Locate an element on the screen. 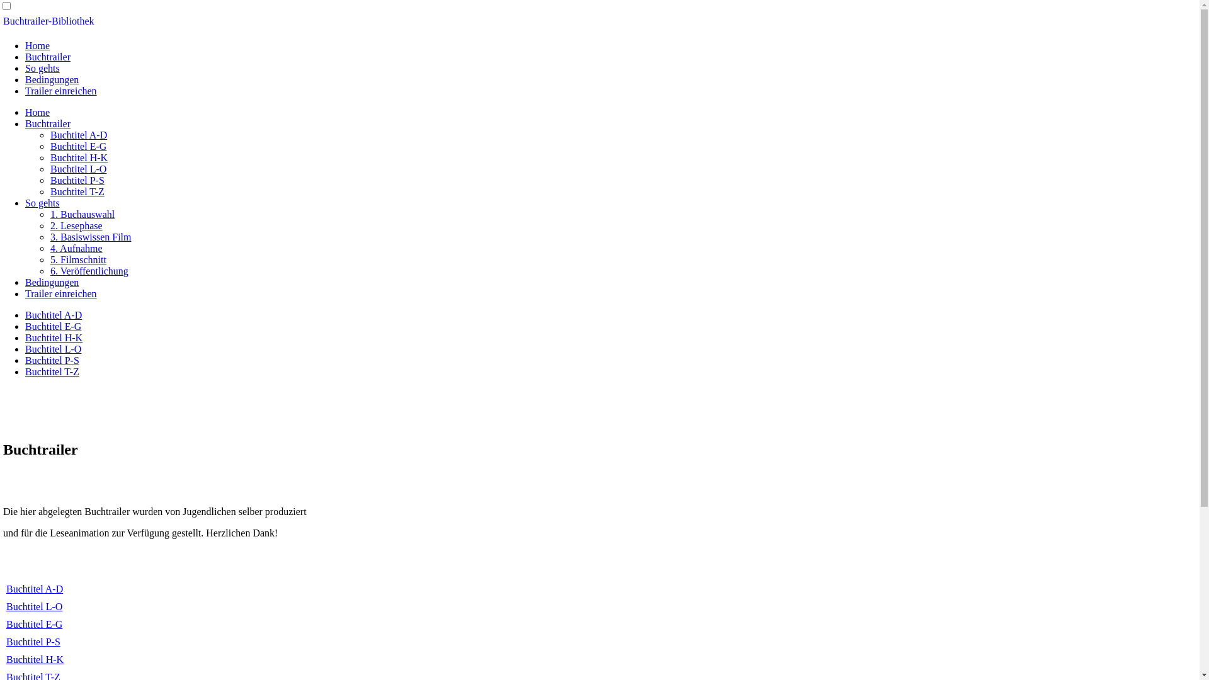 This screenshot has height=680, width=1209. 1. Buchauswahl is located at coordinates (82, 214).